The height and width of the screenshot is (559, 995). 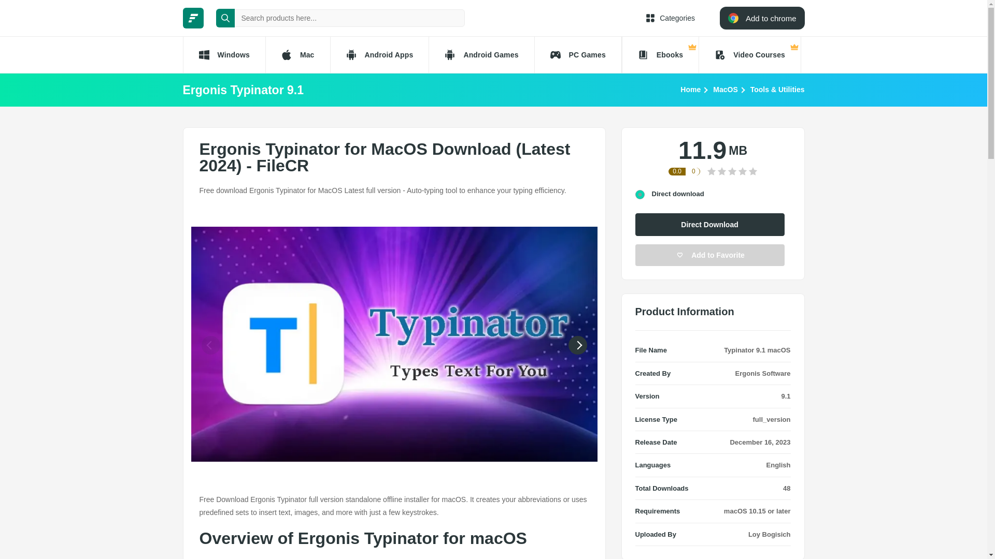 I want to click on PC Games, so click(x=578, y=55).